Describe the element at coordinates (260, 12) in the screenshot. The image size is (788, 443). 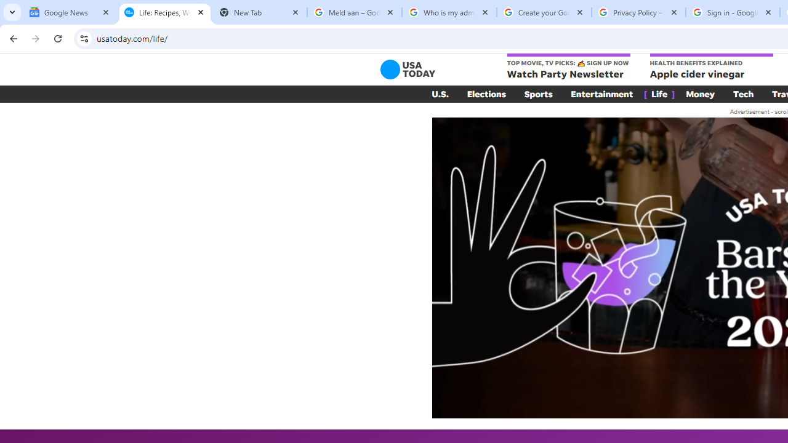
I see `New Tab` at that location.